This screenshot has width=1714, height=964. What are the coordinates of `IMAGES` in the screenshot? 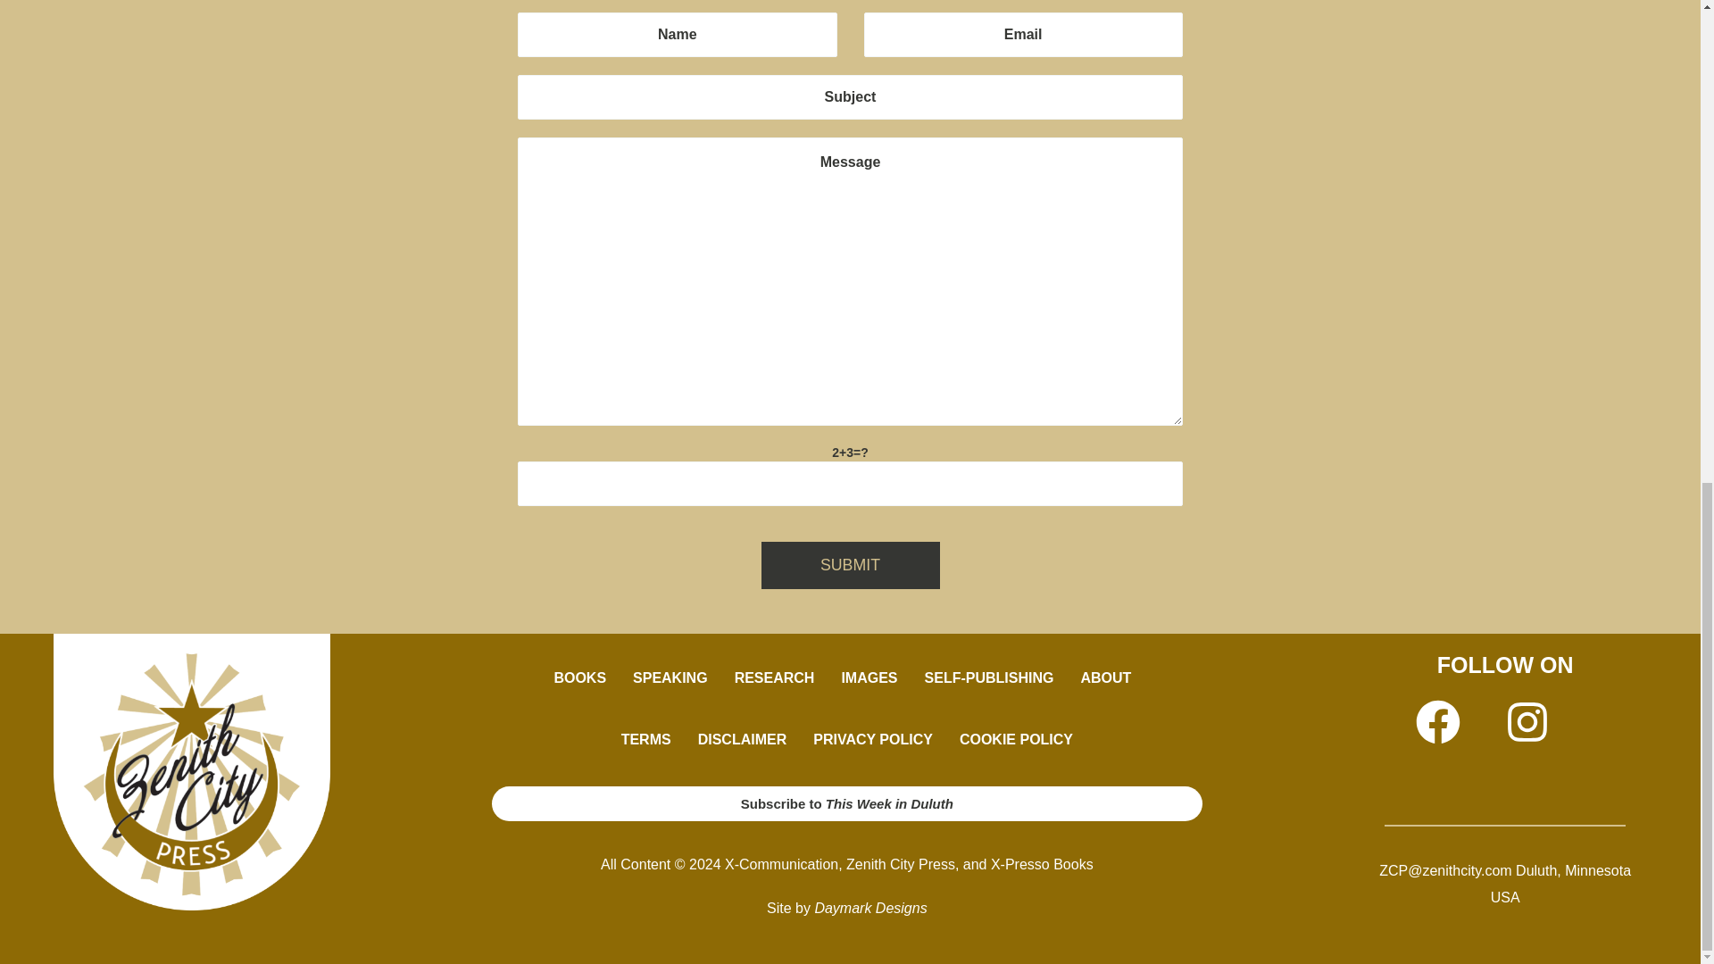 It's located at (869, 677).